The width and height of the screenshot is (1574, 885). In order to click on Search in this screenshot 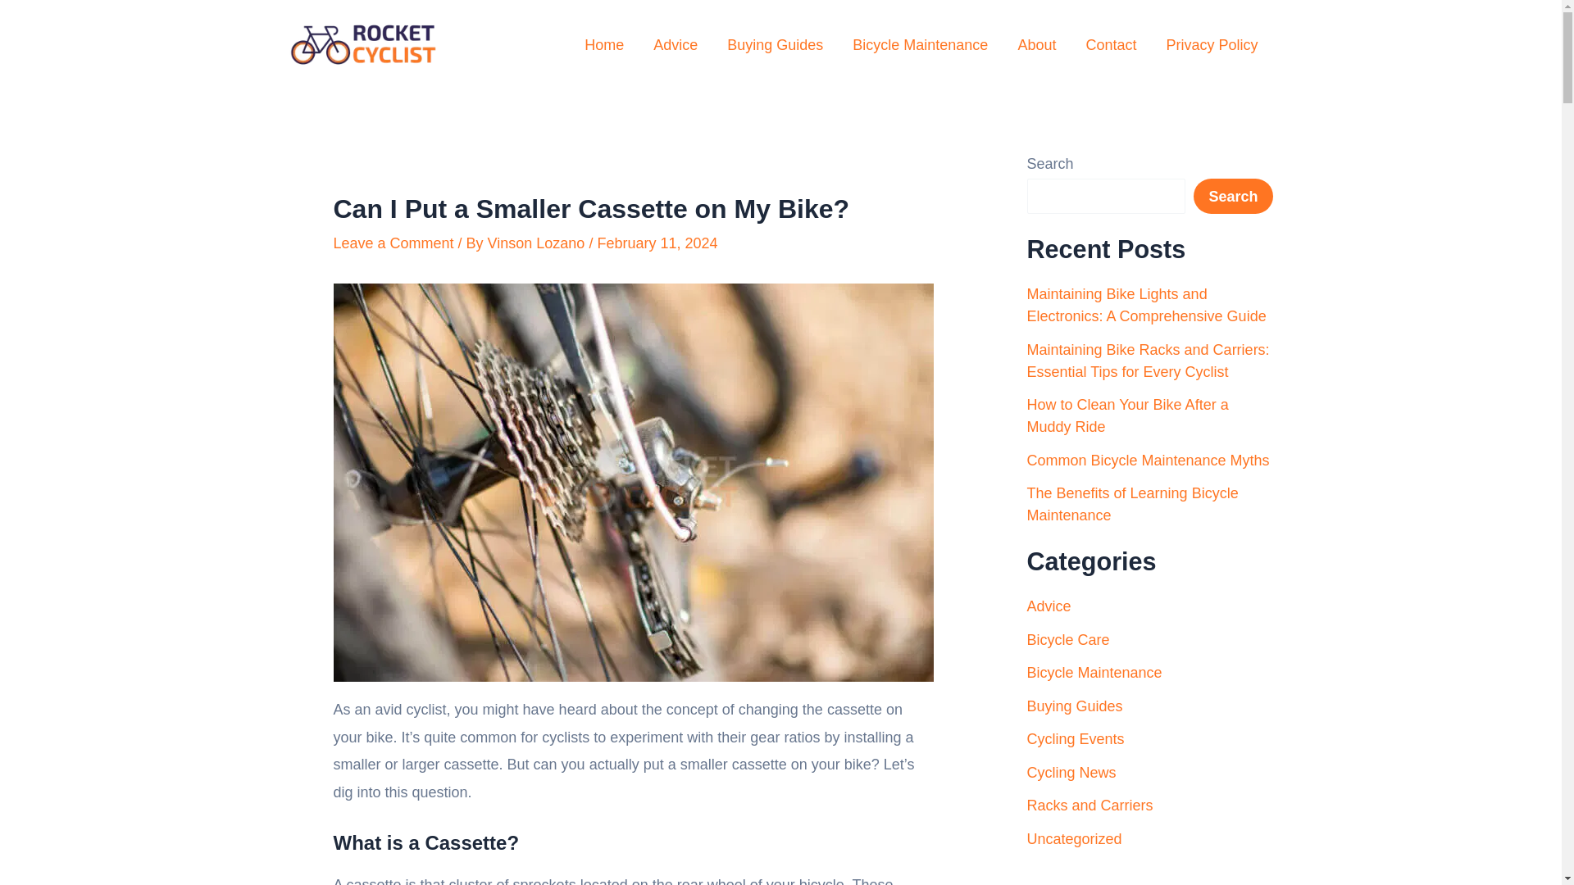, I will do `click(1232, 197)`.